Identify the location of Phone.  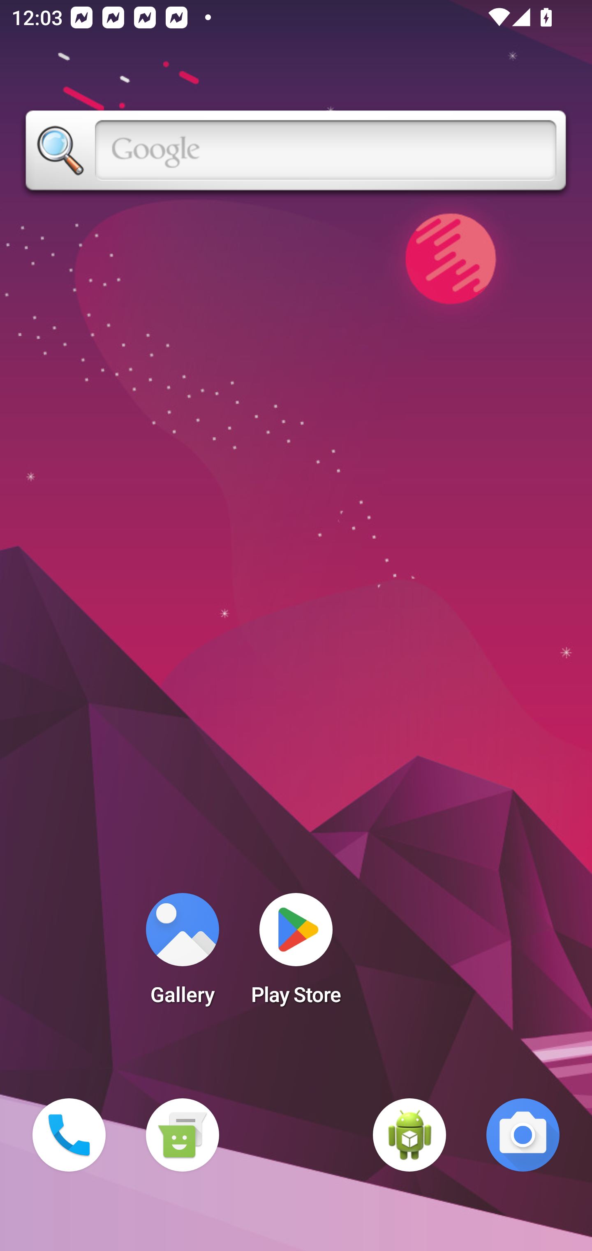
(69, 1135).